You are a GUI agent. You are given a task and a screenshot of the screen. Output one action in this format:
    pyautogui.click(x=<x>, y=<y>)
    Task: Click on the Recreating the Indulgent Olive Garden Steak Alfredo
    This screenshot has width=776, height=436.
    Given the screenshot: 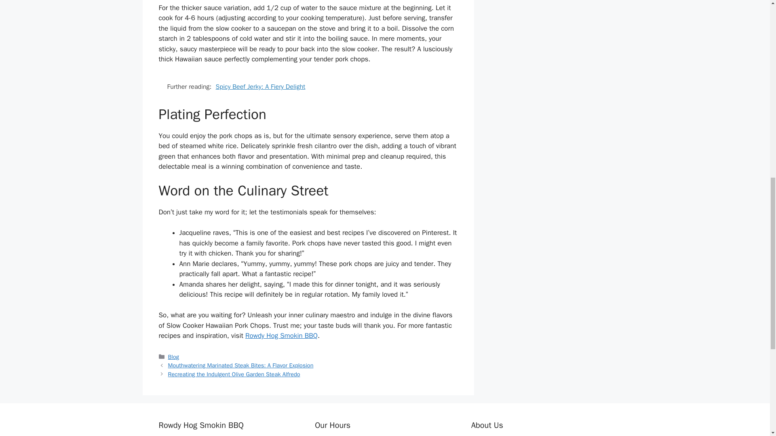 What is the action you would take?
    pyautogui.click(x=234, y=374)
    